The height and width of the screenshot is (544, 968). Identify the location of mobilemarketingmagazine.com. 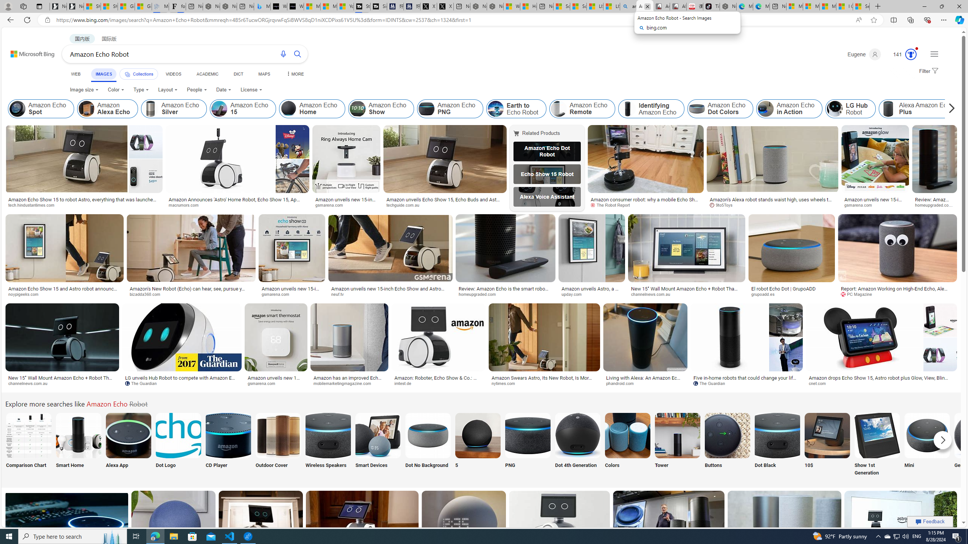
(345, 383).